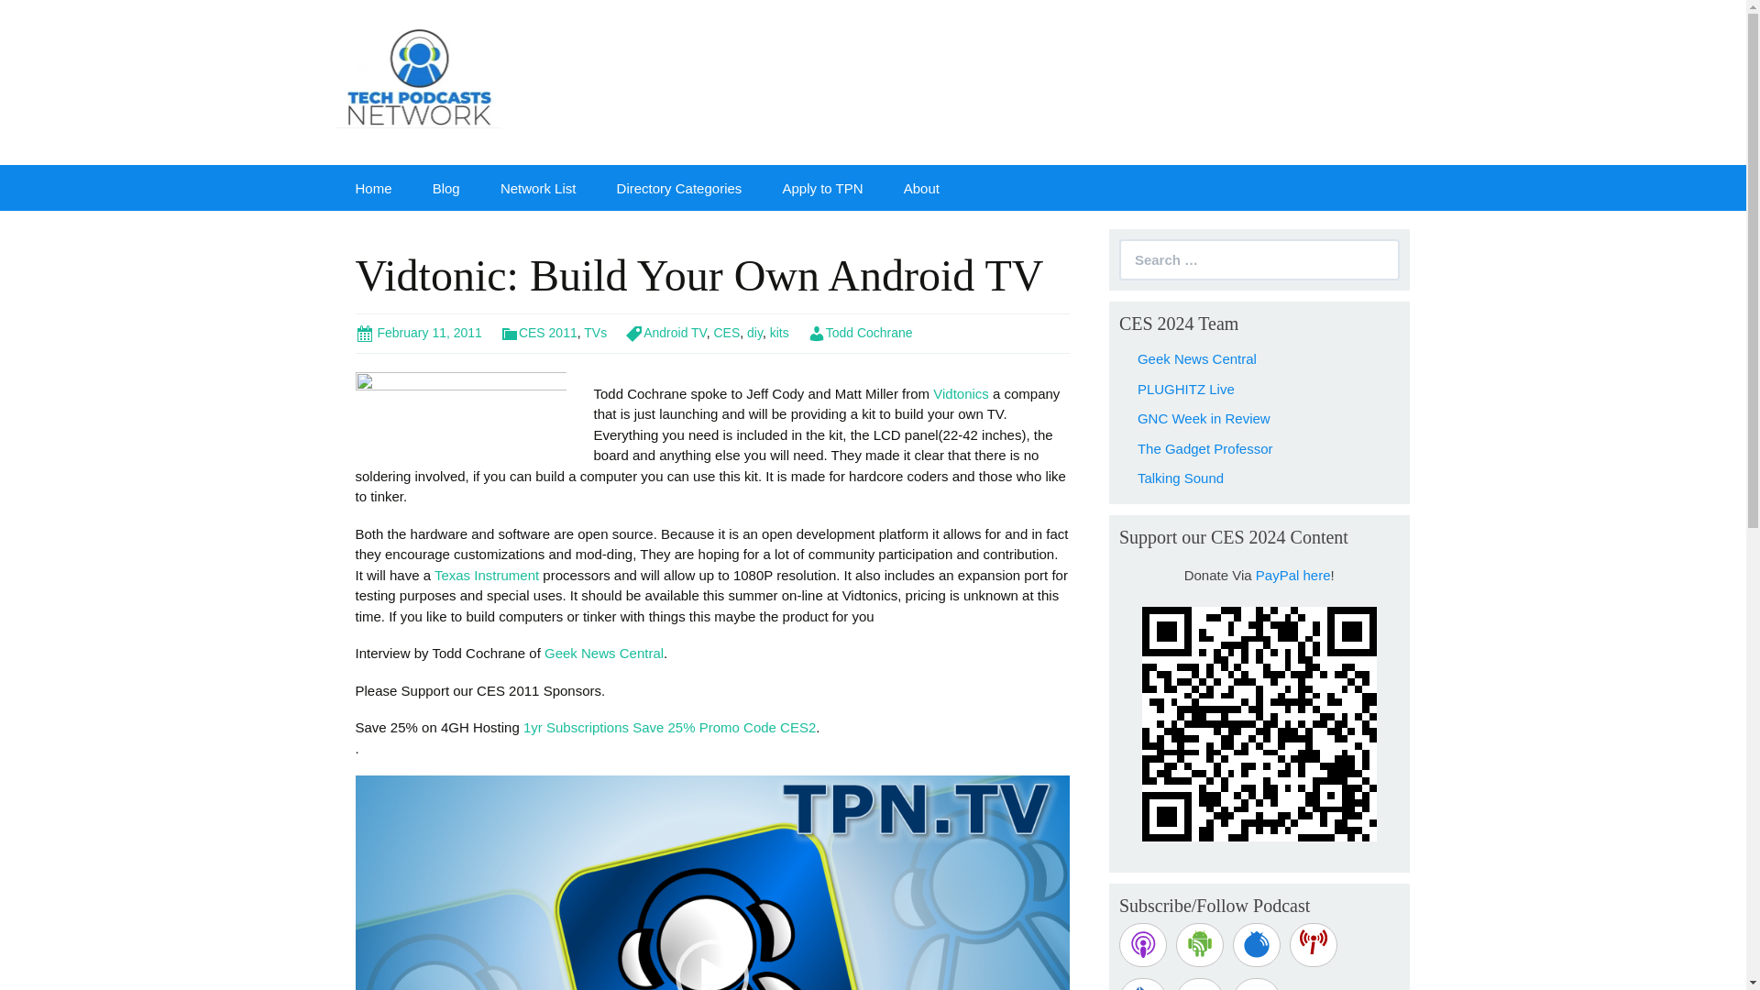 This screenshot has width=1760, height=990. What do you see at coordinates (374, 188) in the screenshot?
I see `Home` at bounding box center [374, 188].